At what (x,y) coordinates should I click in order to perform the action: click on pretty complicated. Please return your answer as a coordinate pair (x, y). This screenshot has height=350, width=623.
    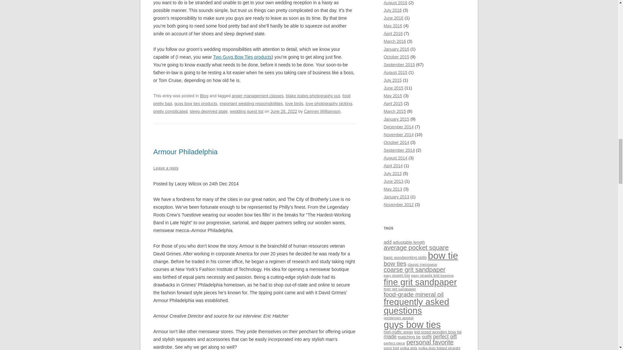
    Looking at the image, I should click on (170, 111).